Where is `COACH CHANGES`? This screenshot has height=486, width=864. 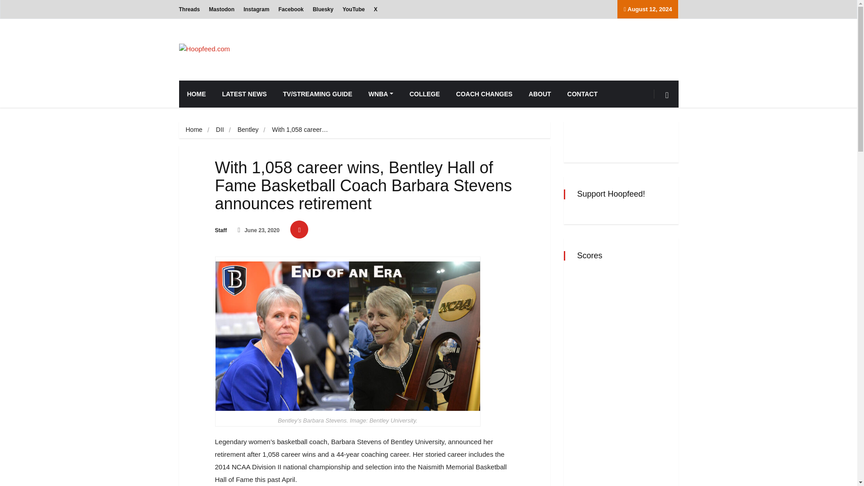
COACH CHANGES is located at coordinates (484, 94).